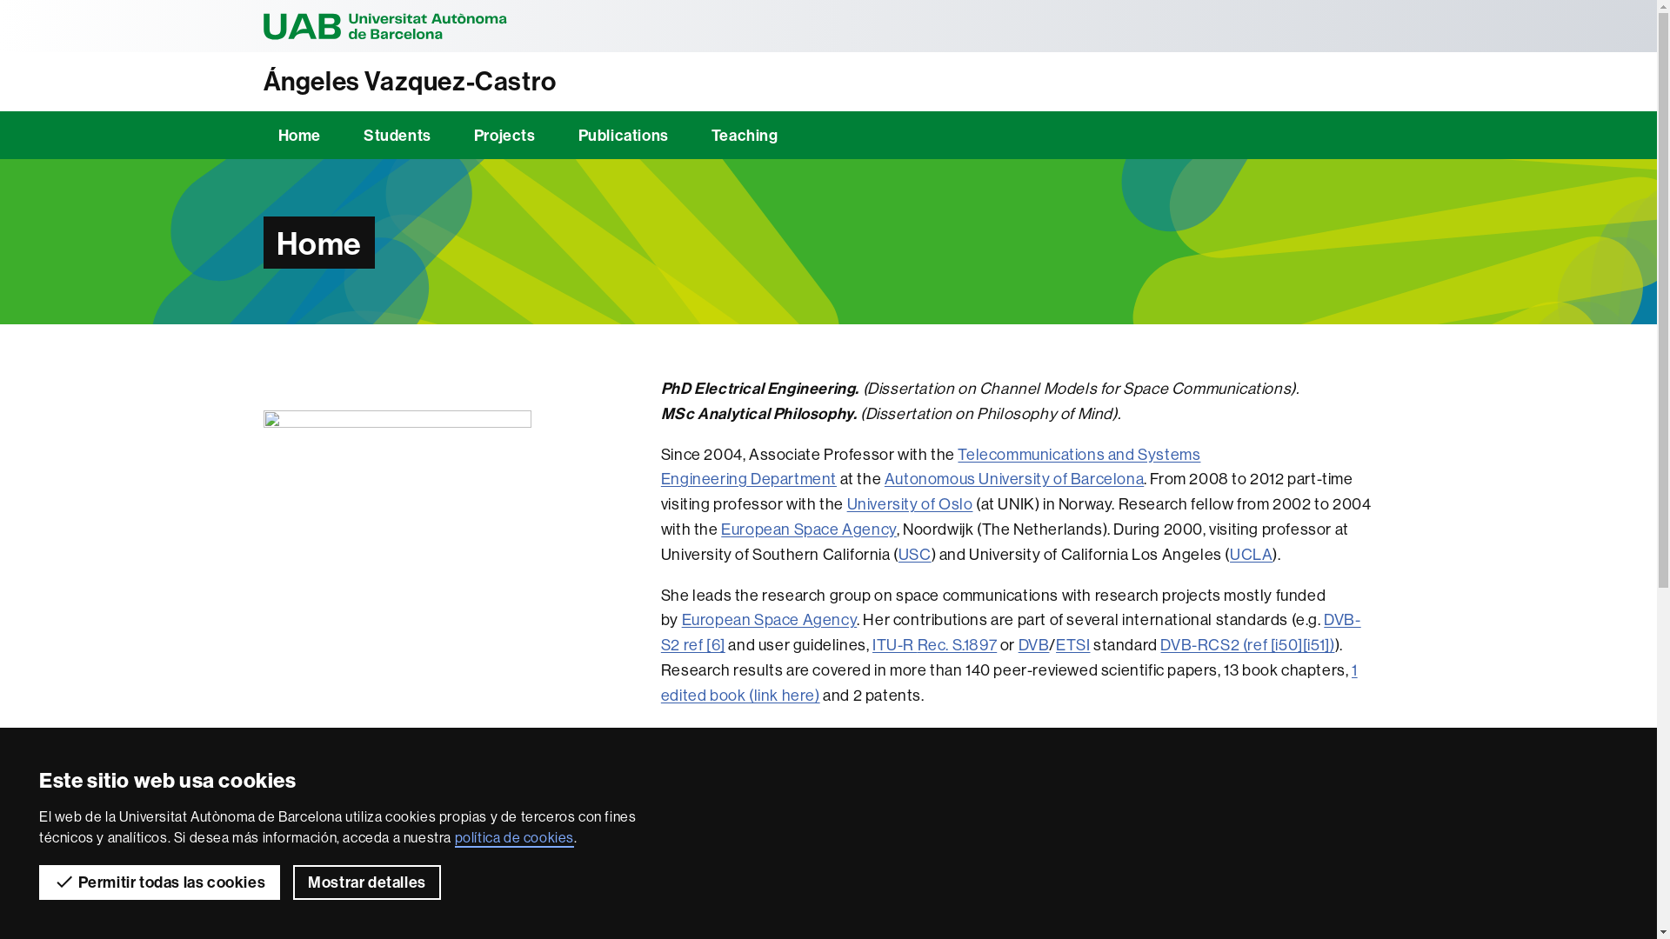 The height and width of the screenshot is (939, 1670). What do you see at coordinates (1014, 478) in the screenshot?
I see `Autonomous University of Barcelona` at bounding box center [1014, 478].